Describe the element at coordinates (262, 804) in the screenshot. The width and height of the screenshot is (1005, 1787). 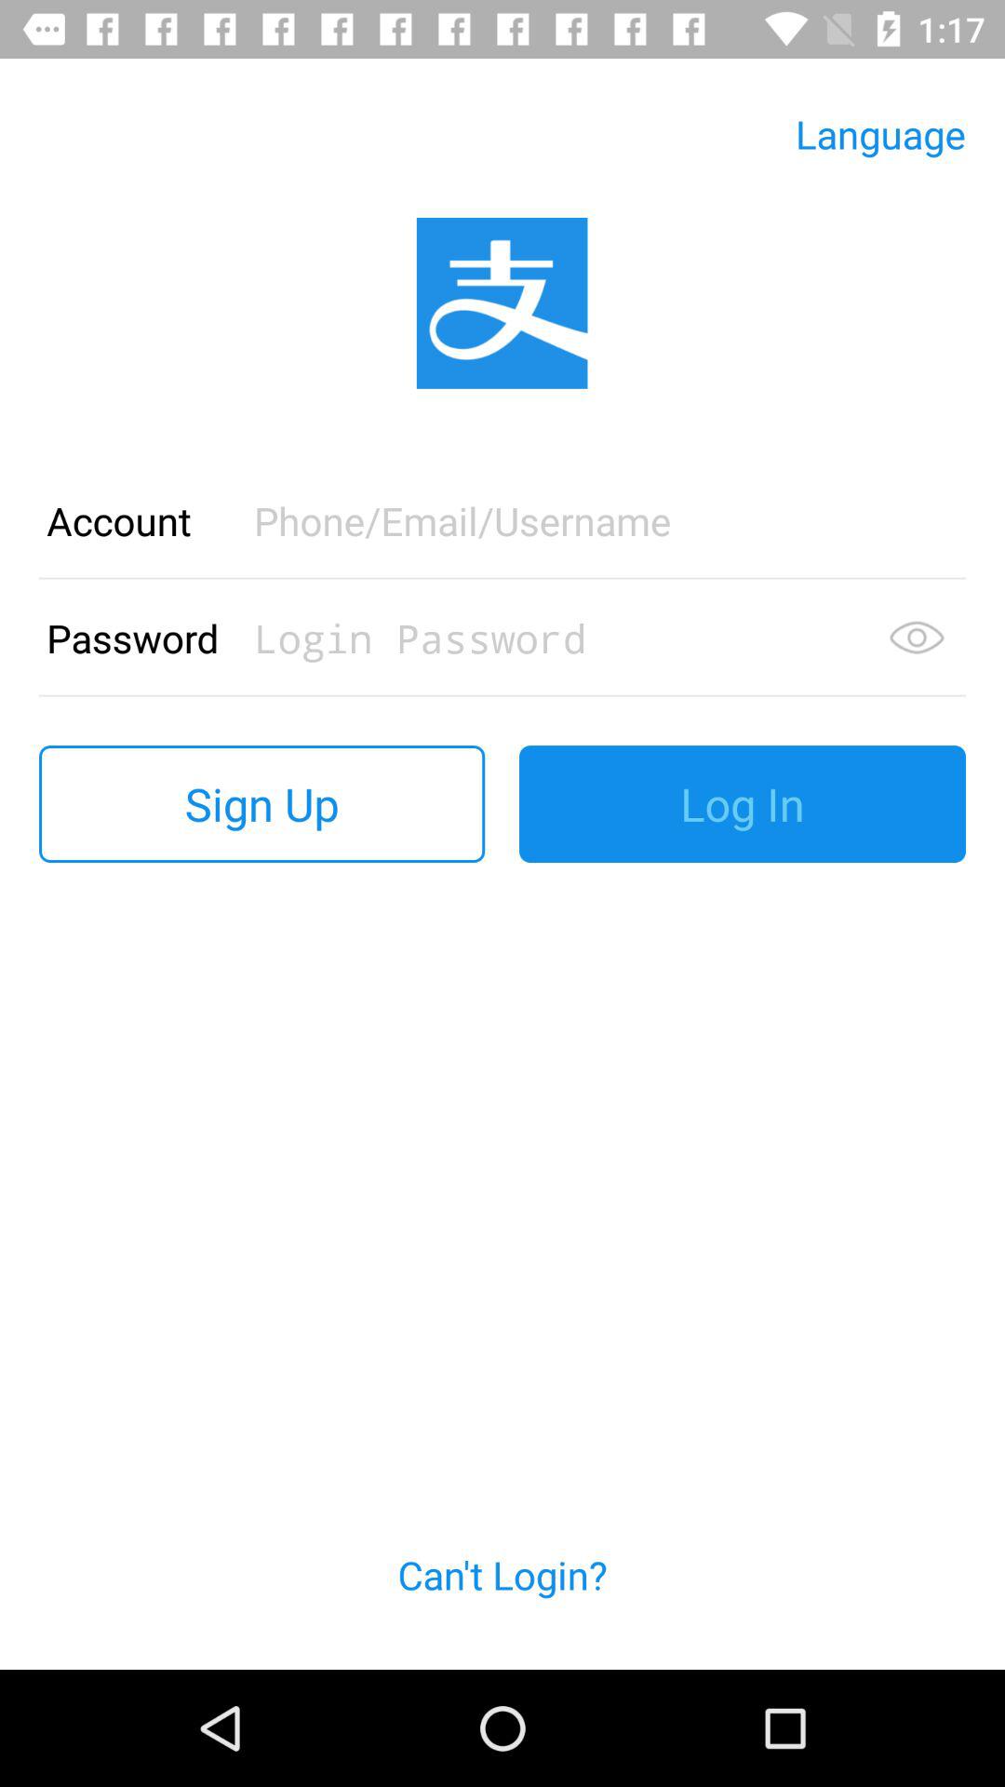
I see `press item next to log in icon` at that location.